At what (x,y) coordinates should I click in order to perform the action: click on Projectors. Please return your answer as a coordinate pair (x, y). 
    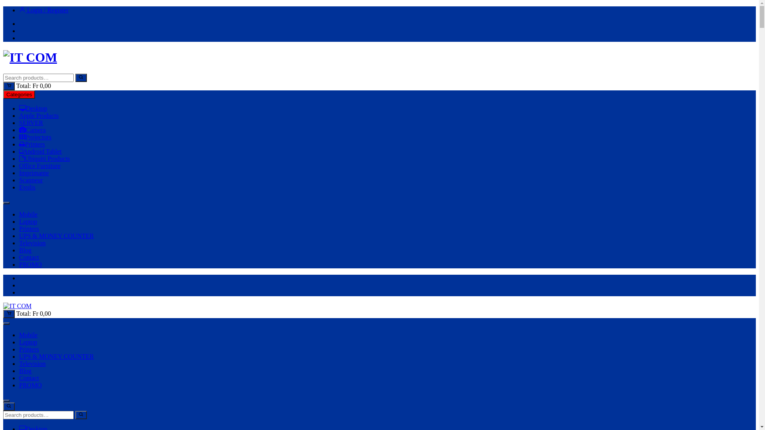
    Looking at the image, I should click on (35, 137).